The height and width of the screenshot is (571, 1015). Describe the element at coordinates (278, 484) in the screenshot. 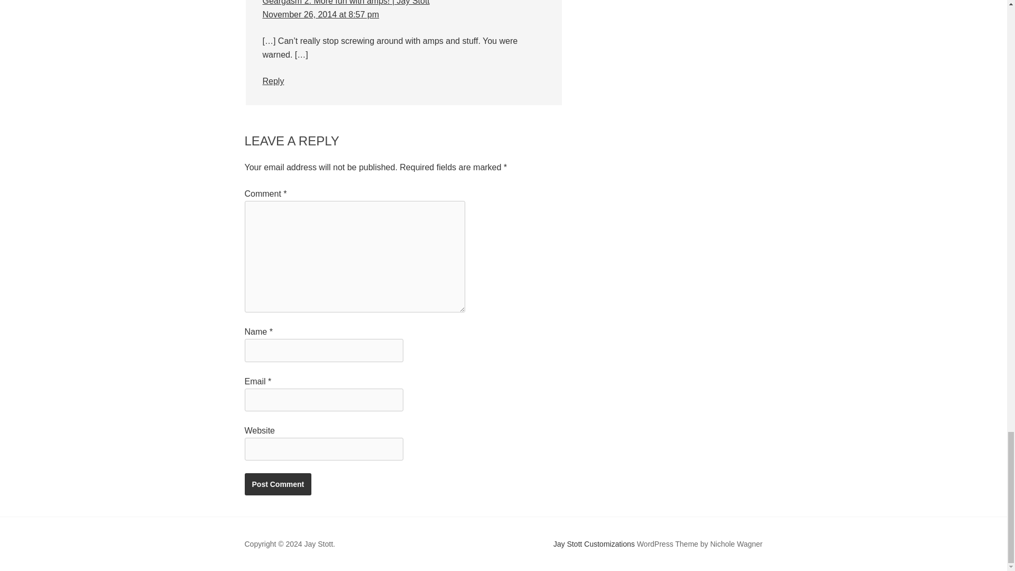

I see `Post Comment` at that location.